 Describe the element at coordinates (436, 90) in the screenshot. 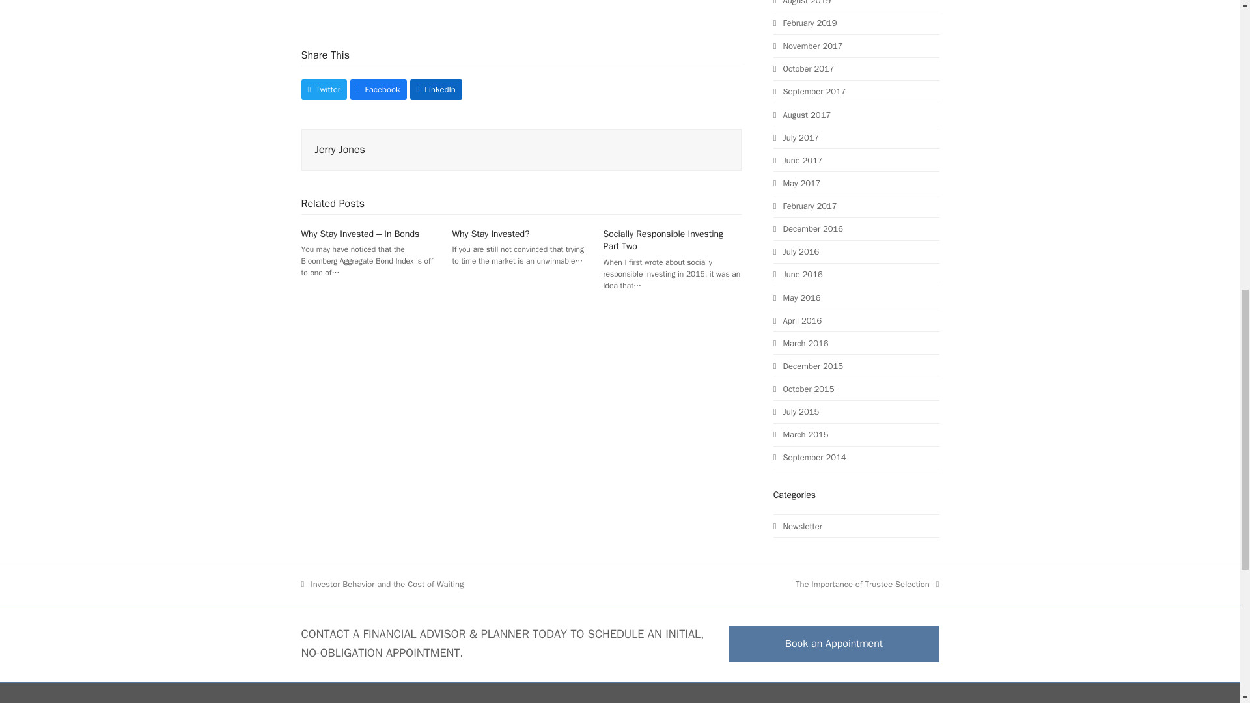

I see `LinkedIn` at that location.